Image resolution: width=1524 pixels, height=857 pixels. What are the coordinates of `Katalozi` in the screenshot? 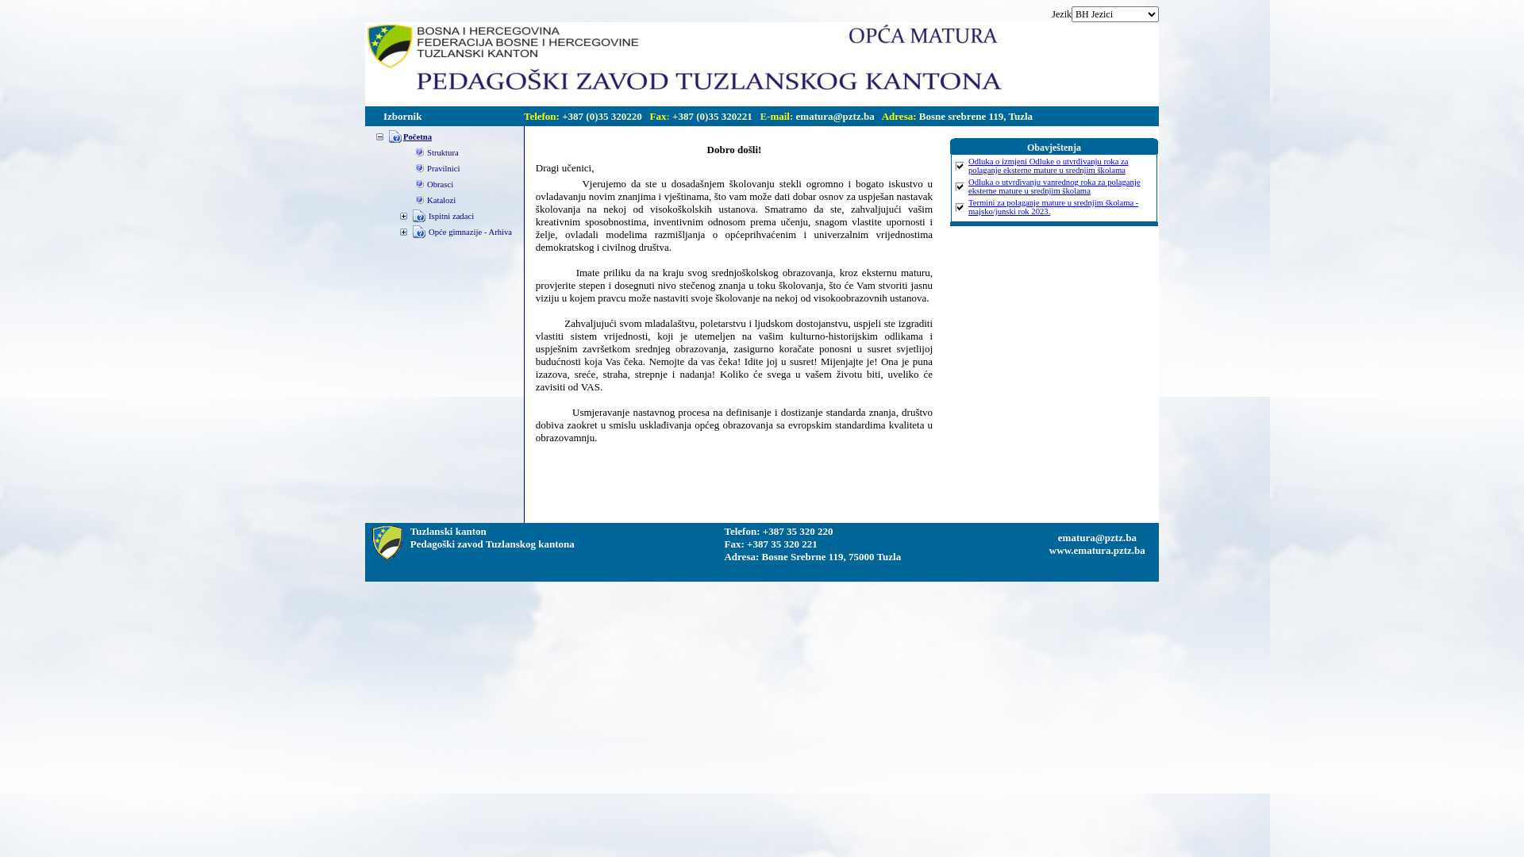 It's located at (441, 200).